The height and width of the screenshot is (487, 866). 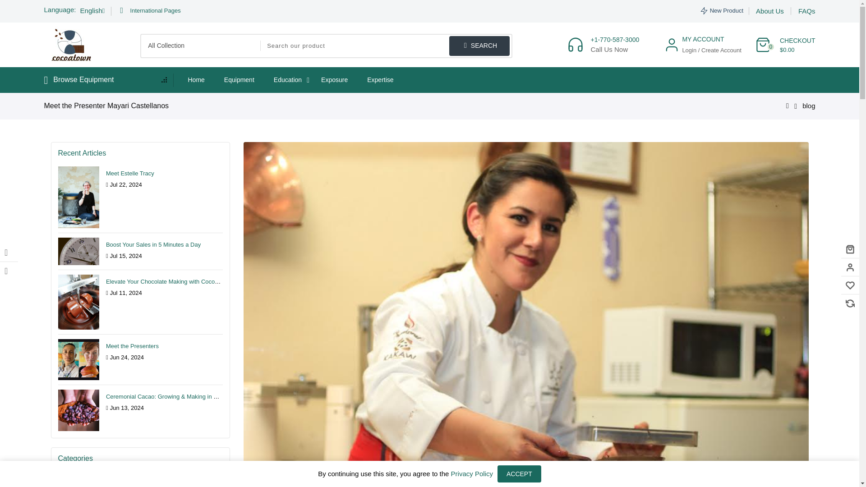 What do you see at coordinates (96, 11) in the screenshot?
I see `English` at bounding box center [96, 11].